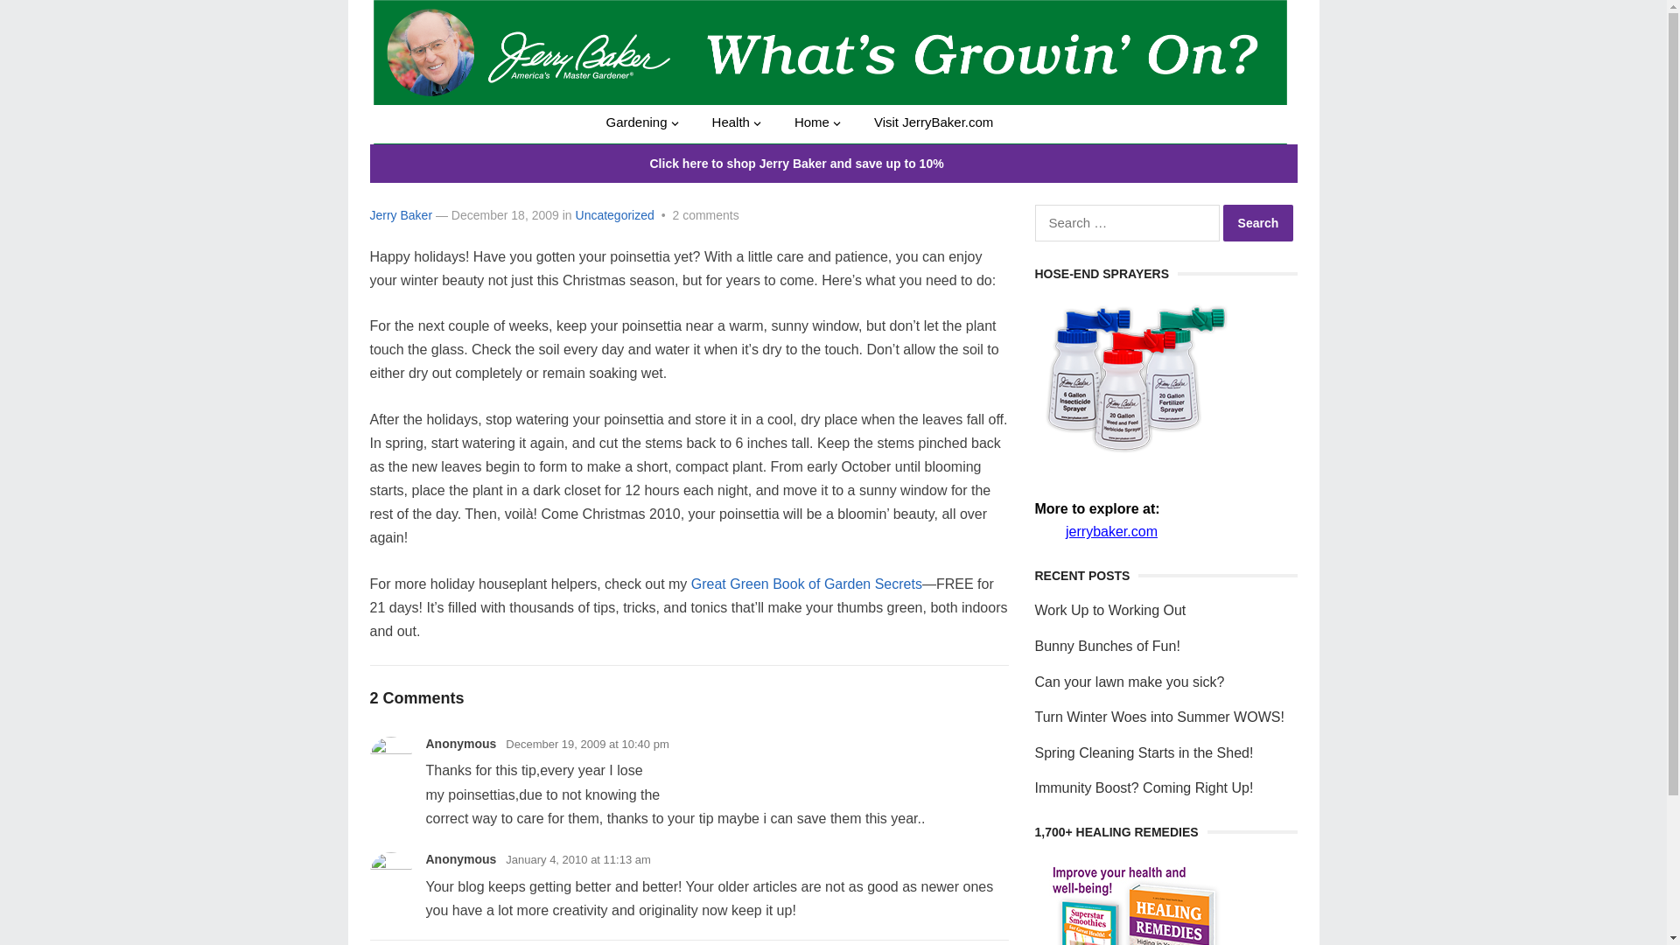 This screenshot has width=1680, height=945. I want to click on Visit JerryBaker.com, so click(934, 122).